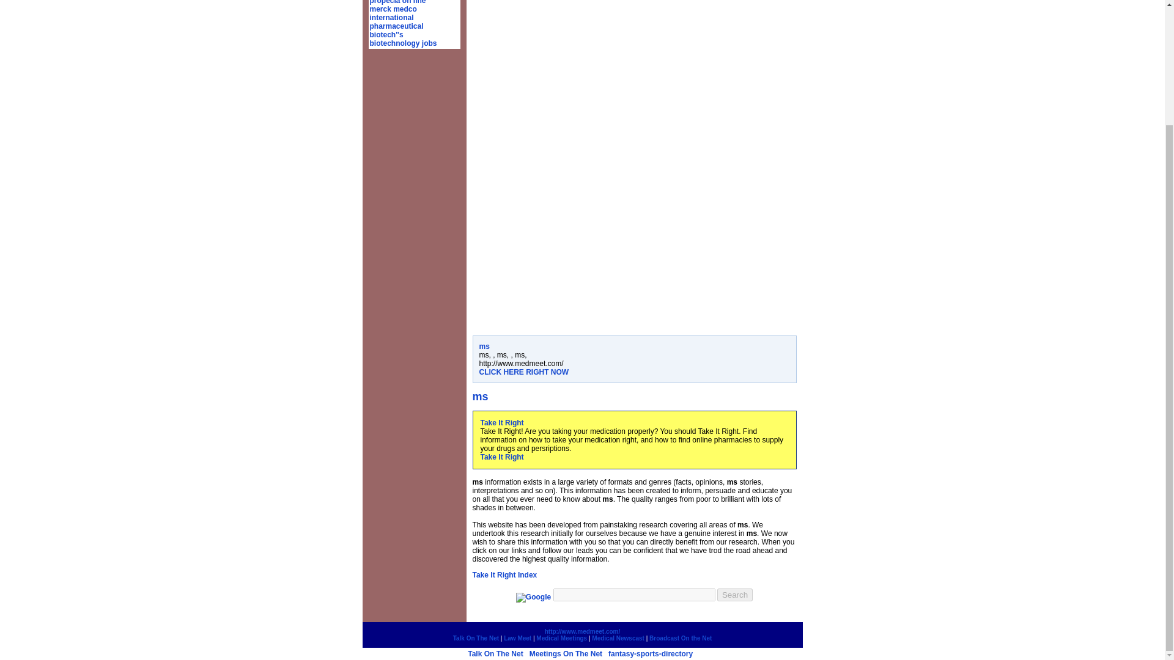 The image size is (1174, 660). Describe the element at coordinates (504, 575) in the screenshot. I see `Take It Right Index` at that location.